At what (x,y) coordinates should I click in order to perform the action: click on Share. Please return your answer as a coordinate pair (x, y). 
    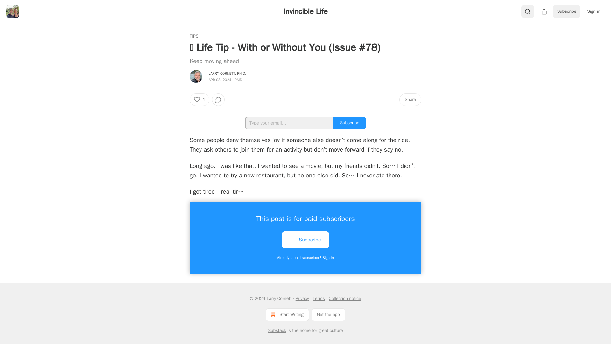
    Looking at the image, I should click on (411, 99).